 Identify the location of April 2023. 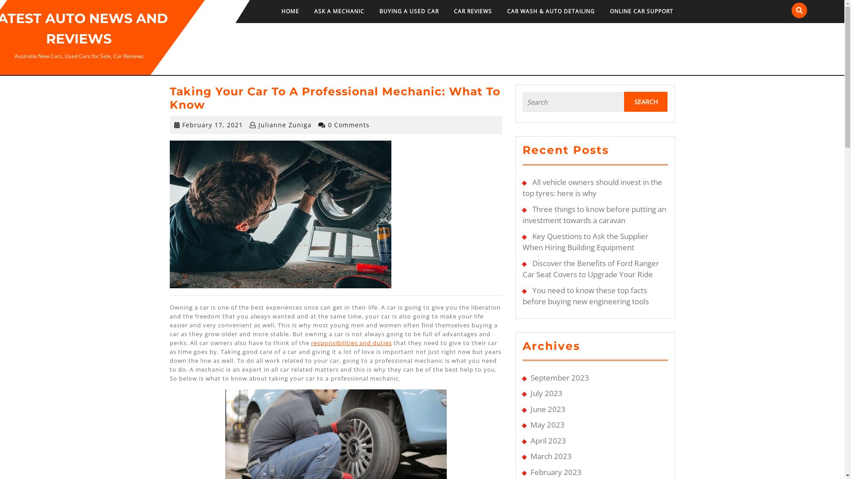
(548, 441).